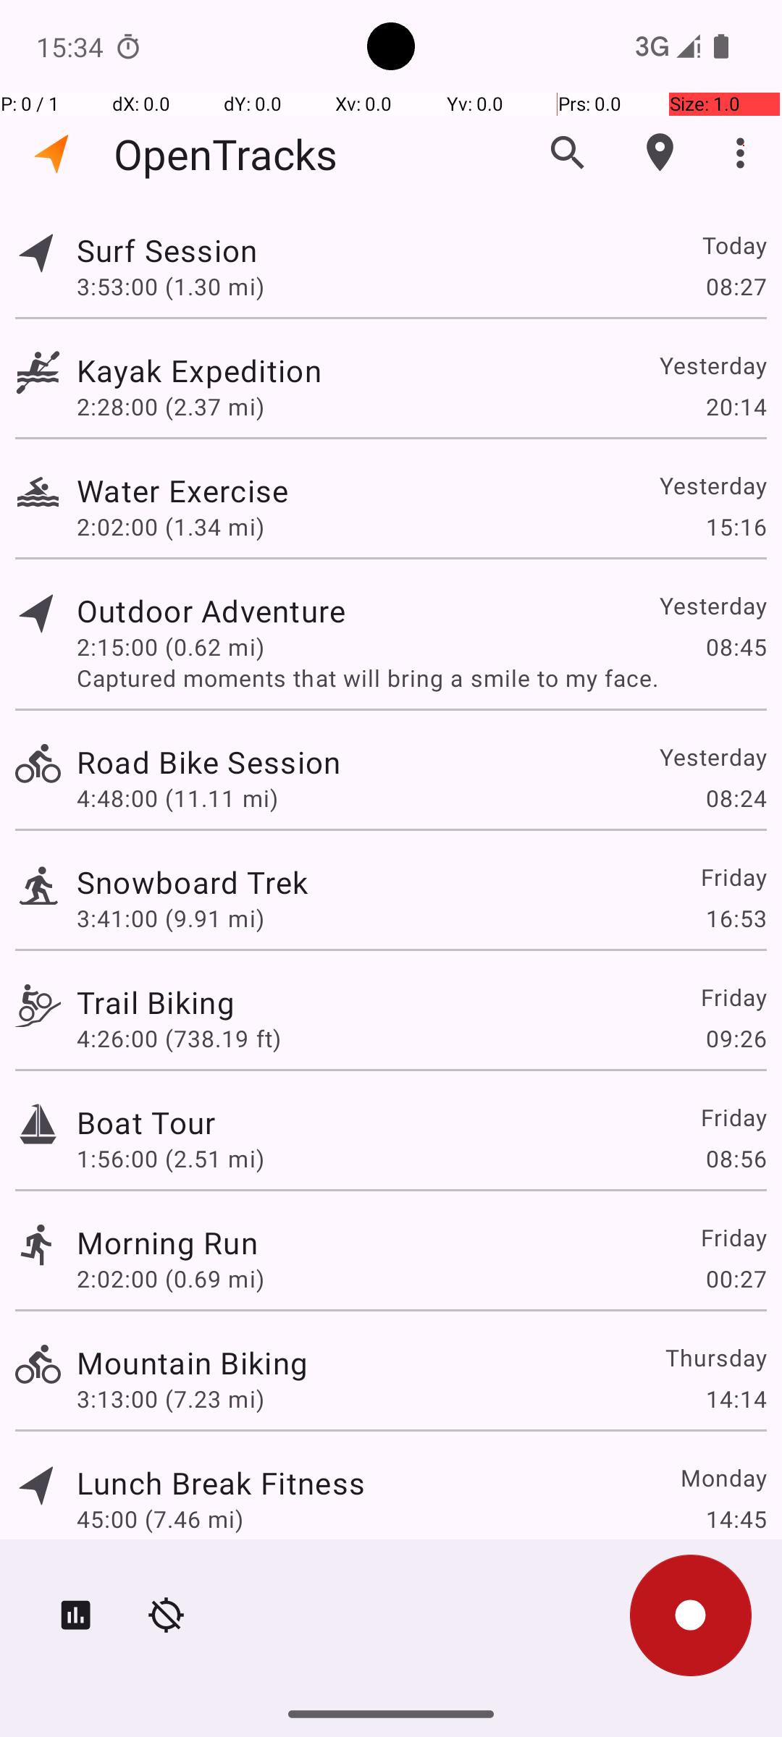 This screenshot has width=782, height=1737. I want to click on Captured moments that will bring a smile to my face., so click(421, 677).